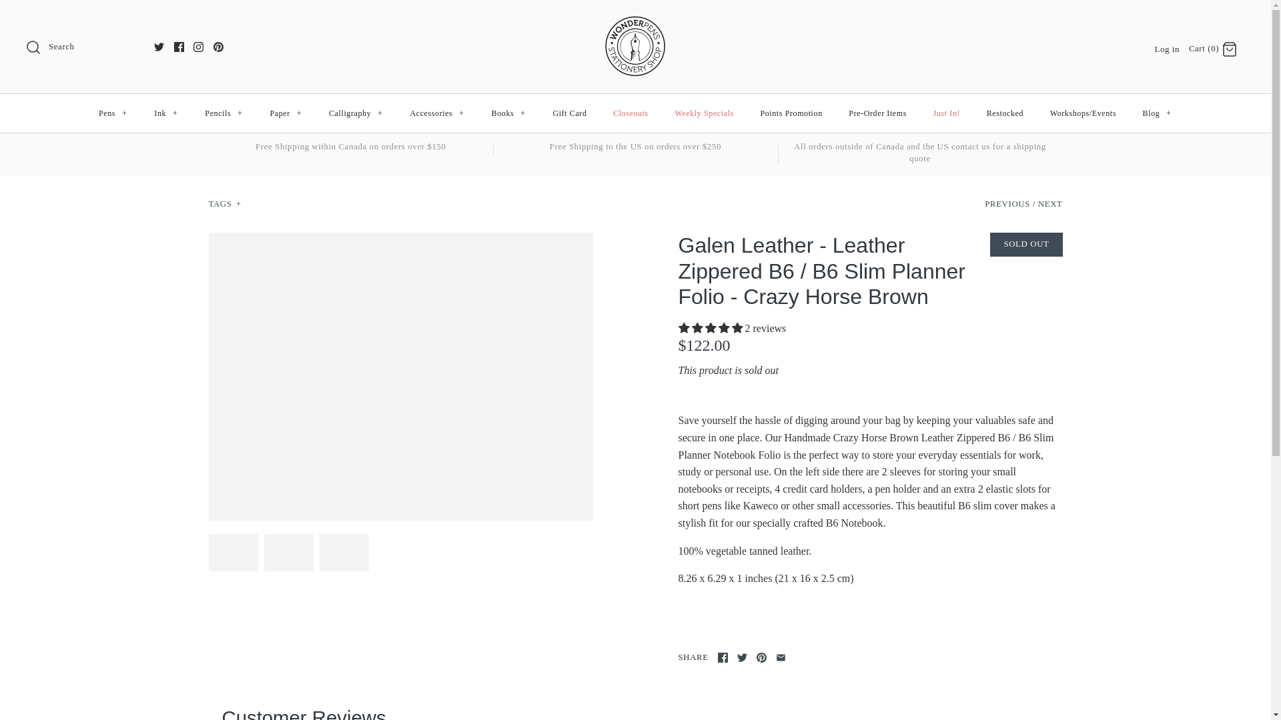 The image size is (1281, 720). Describe the element at coordinates (761, 657) in the screenshot. I see `Pin the main image` at that location.